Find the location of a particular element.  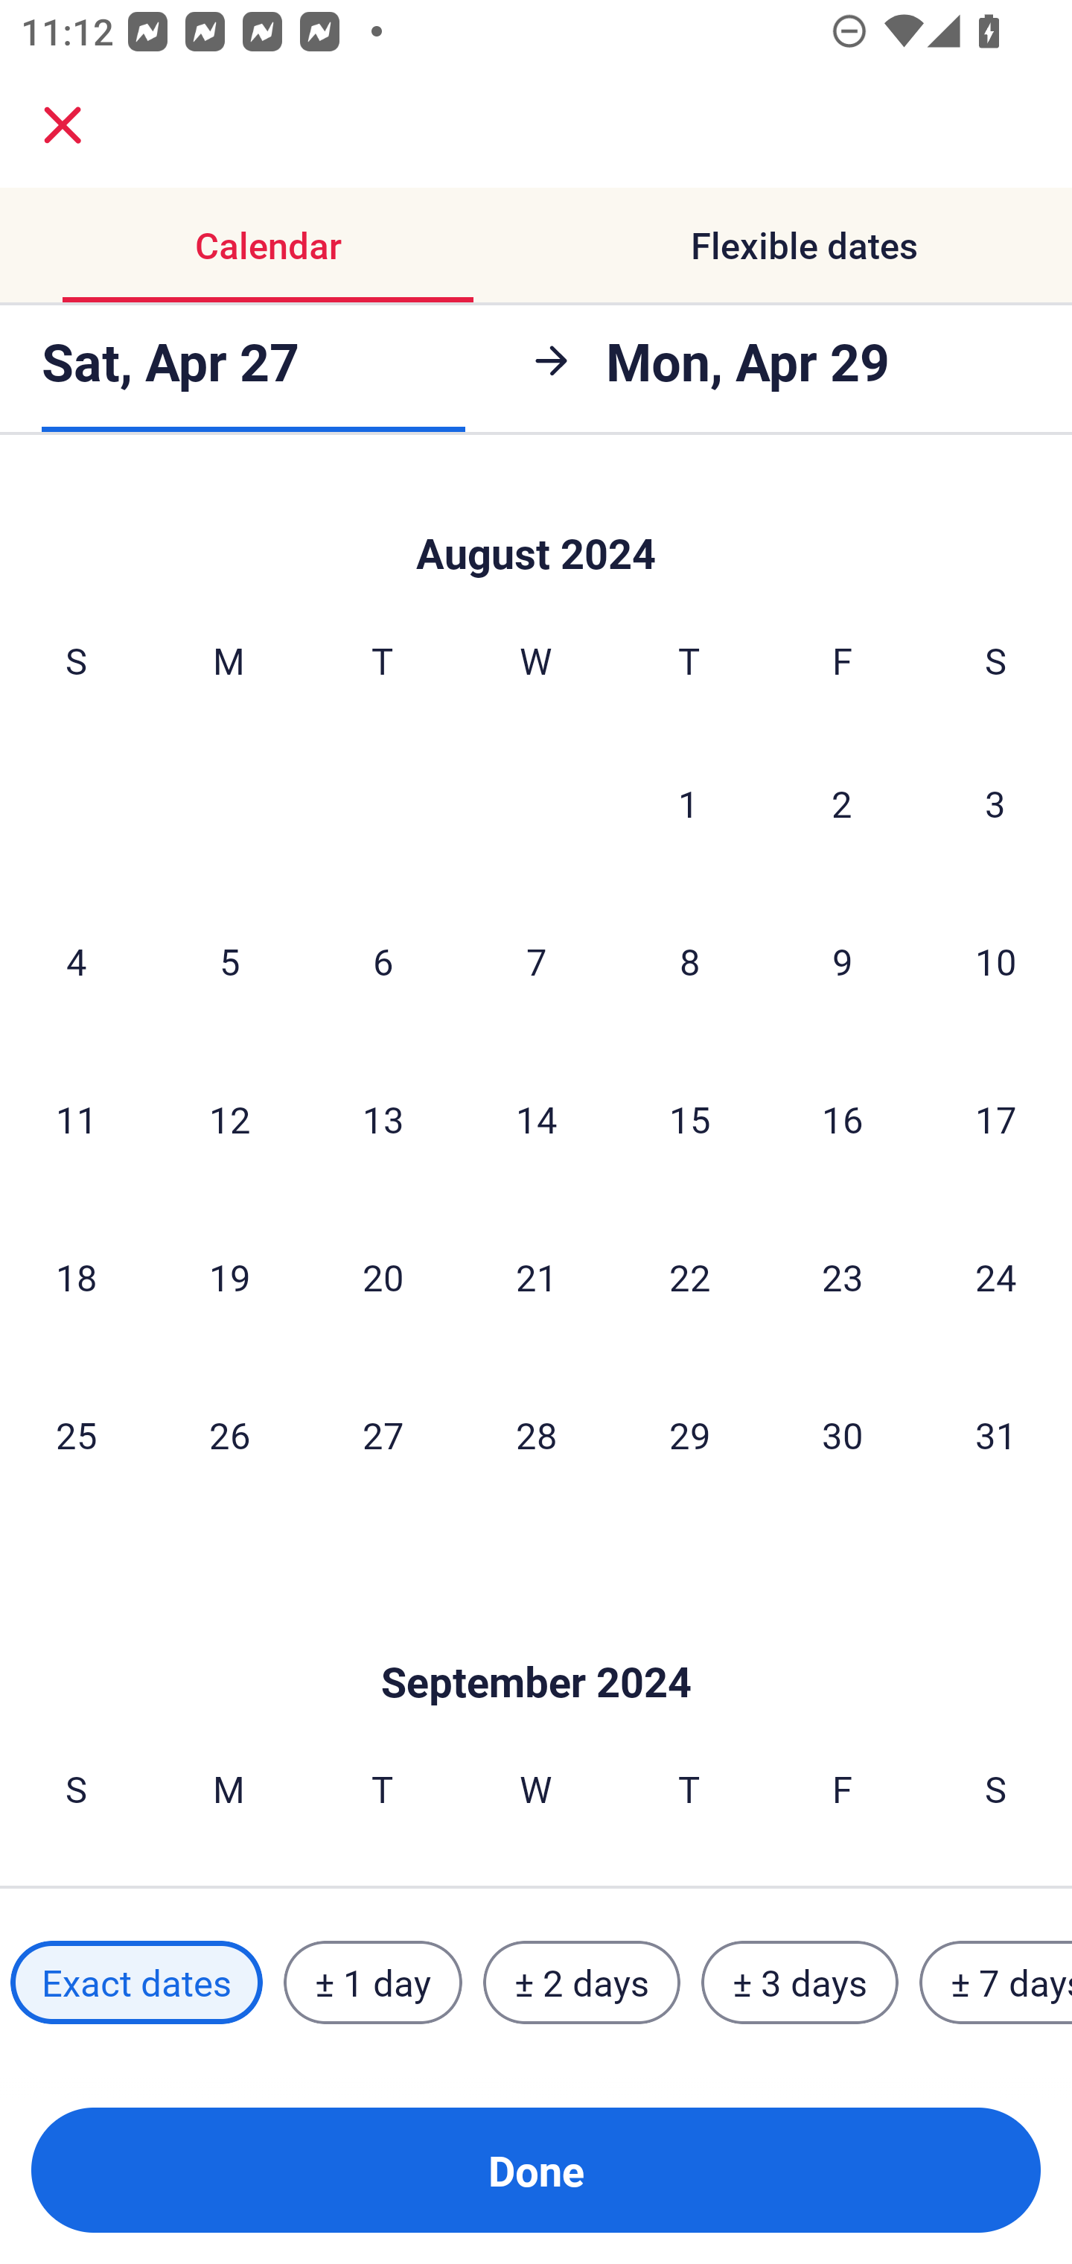

1 Thursday, August 1, 2024 is located at coordinates (689, 802).